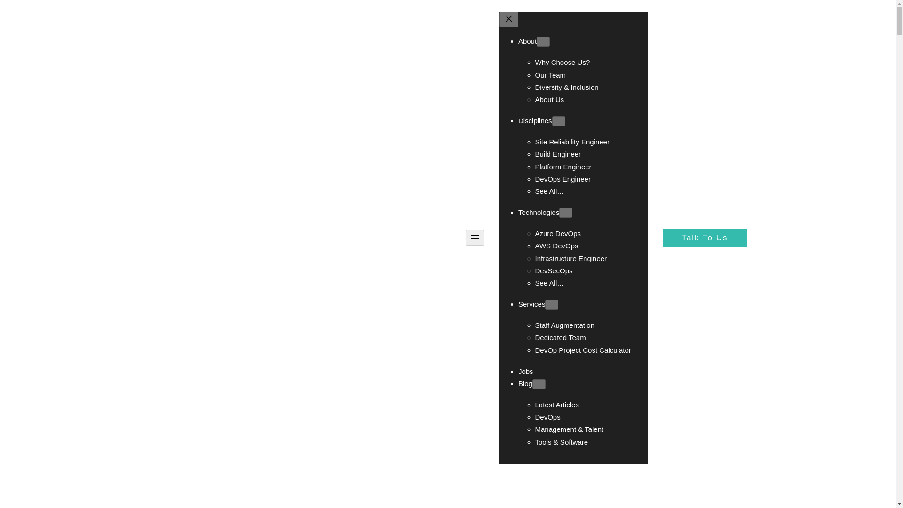 This screenshot has height=508, width=903. What do you see at coordinates (525, 383) in the screenshot?
I see `Blog` at bounding box center [525, 383].